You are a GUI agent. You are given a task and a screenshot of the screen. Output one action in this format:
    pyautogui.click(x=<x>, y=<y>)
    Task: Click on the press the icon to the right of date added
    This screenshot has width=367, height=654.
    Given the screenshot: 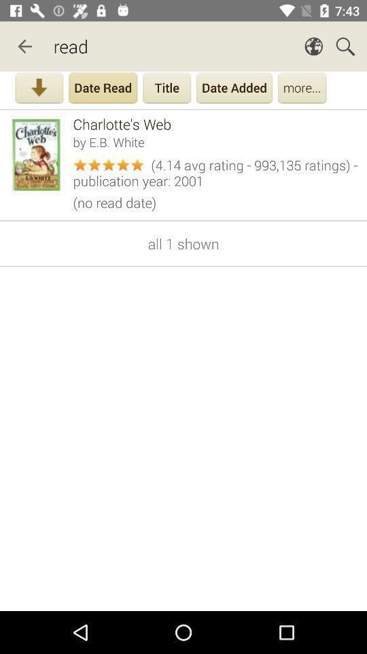 What is the action you would take?
    pyautogui.click(x=302, y=89)
    